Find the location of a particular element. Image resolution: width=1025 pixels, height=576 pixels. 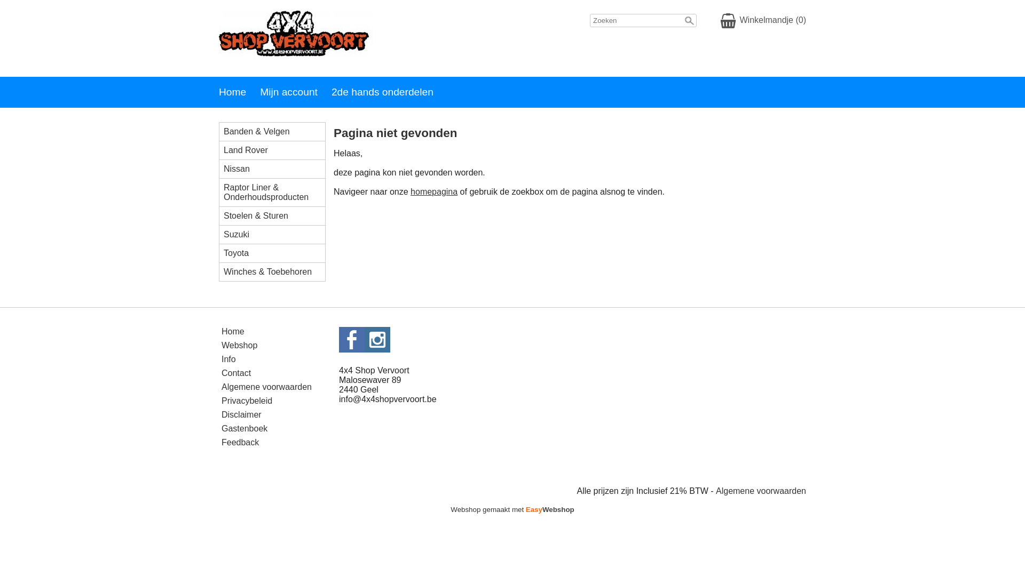

Winches & Toebehoren is located at coordinates (277, 272).